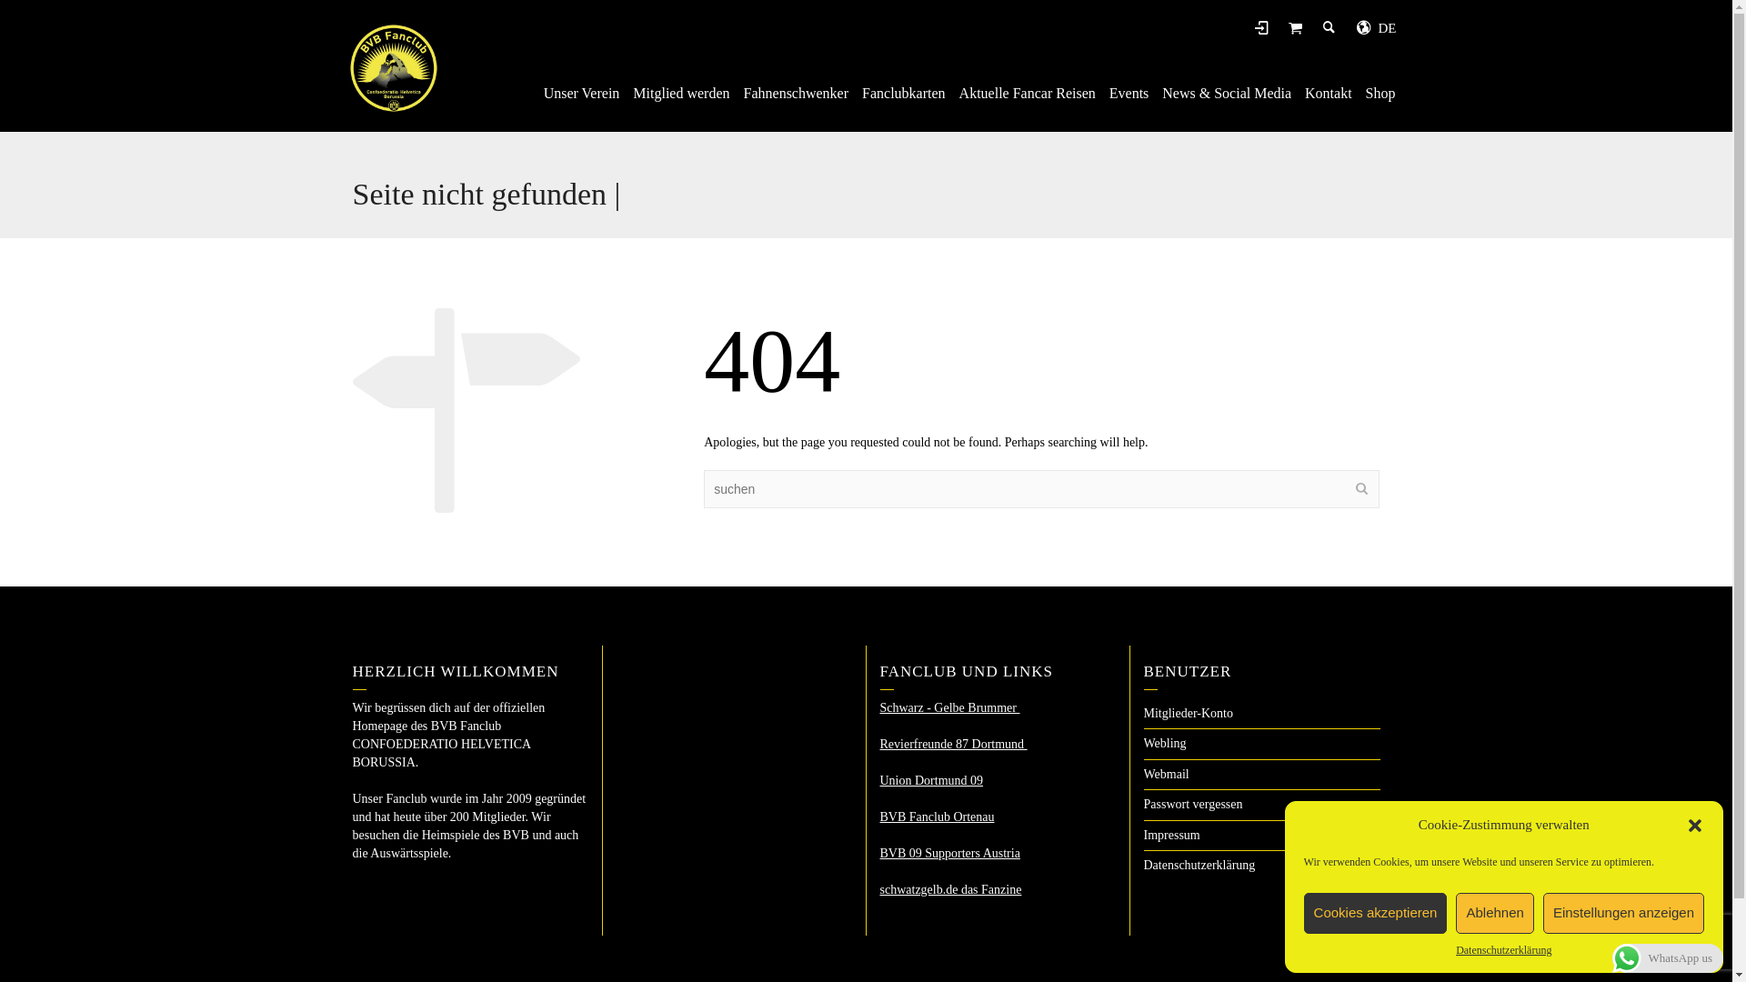 The image size is (1746, 982). I want to click on Union Dortmund 09, so click(932, 780).